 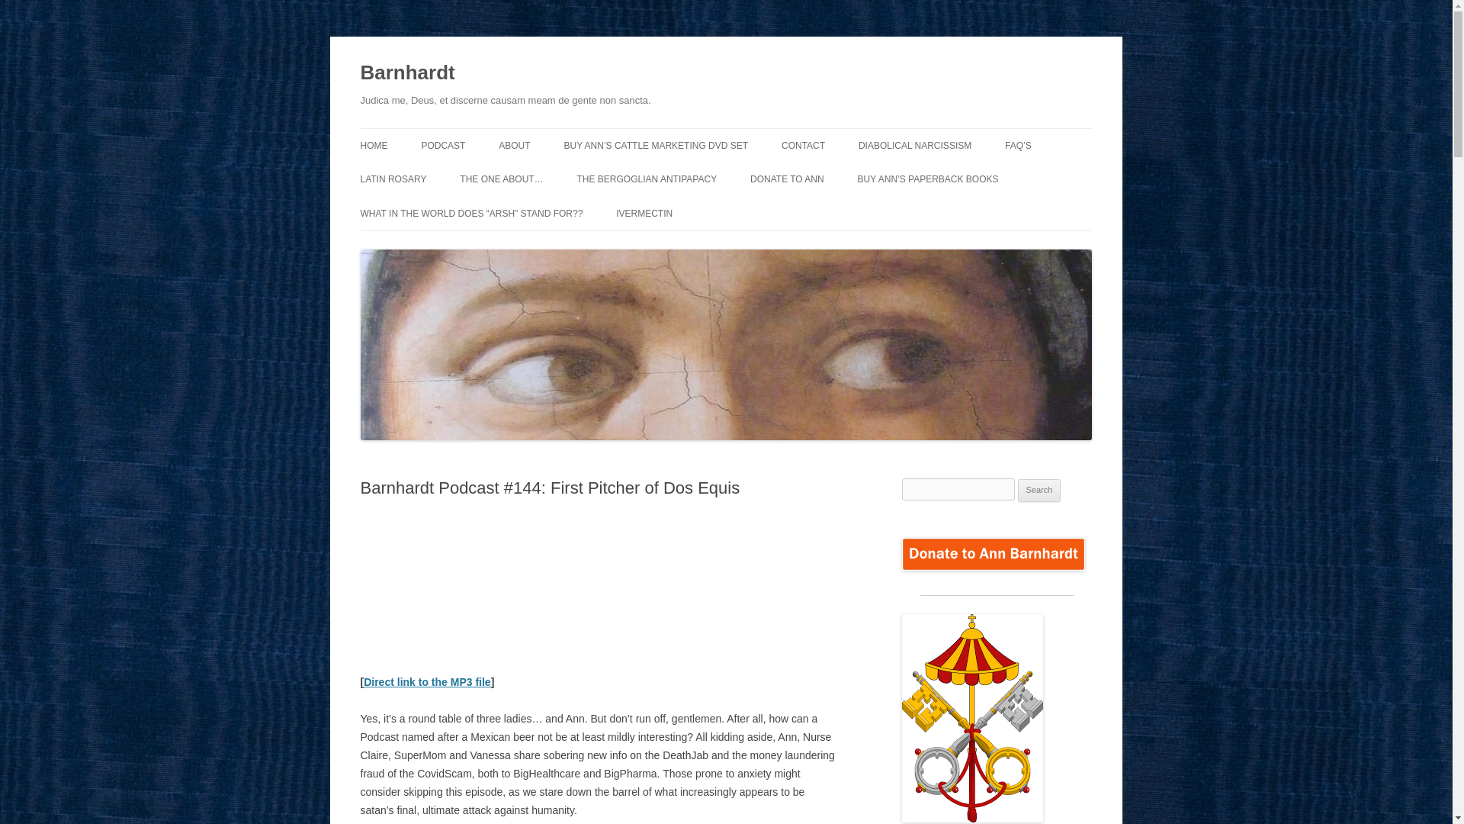 I want to click on Direct link to the MP3 file, so click(x=427, y=681).